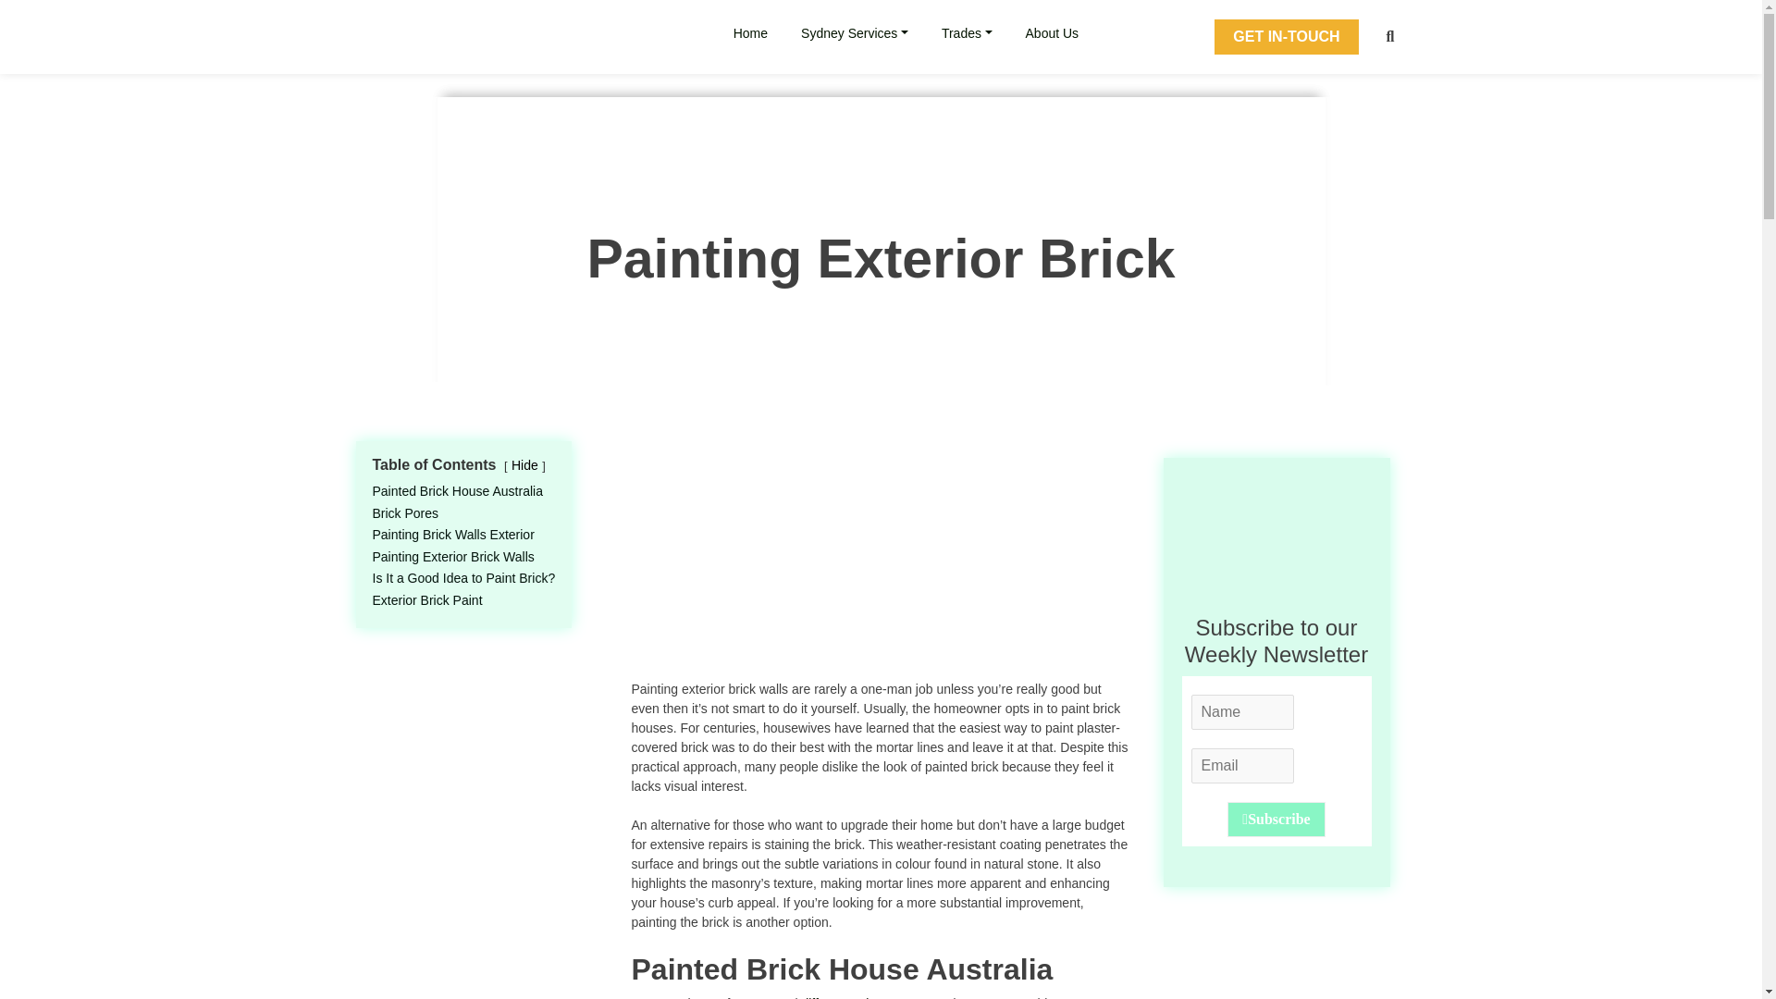 Image resolution: width=1776 pixels, height=999 pixels. I want to click on Subscribe, so click(1276, 820).